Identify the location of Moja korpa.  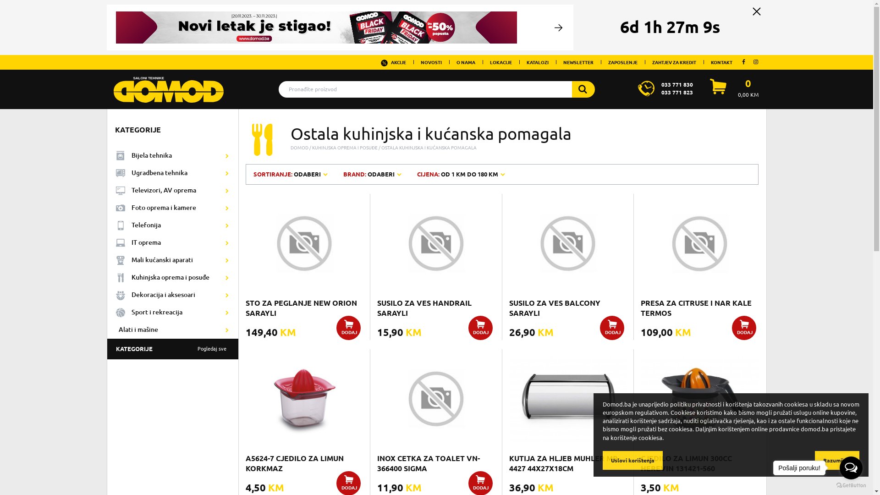
(718, 92).